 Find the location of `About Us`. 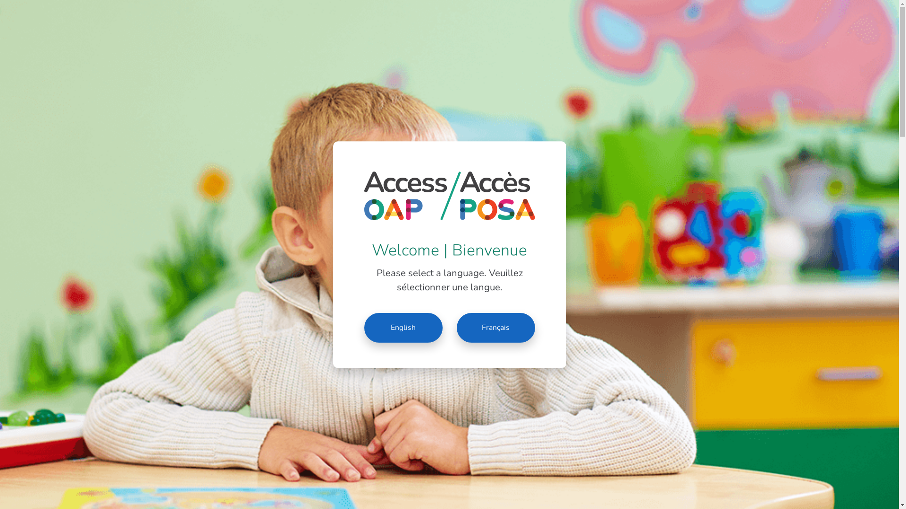

About Us is located at coordinates (746, 48).